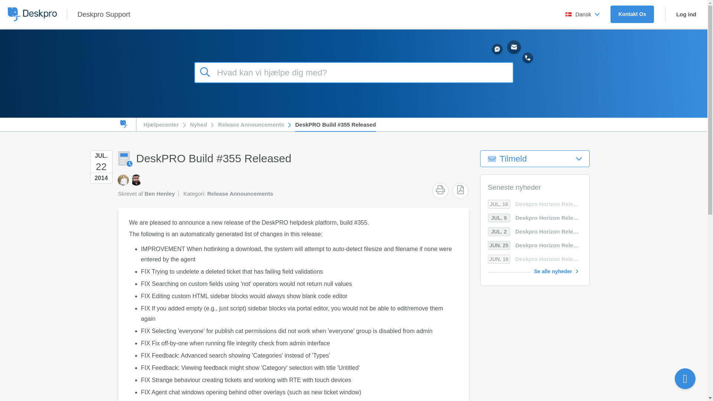  I want to click on Chris Padfield, so click(123, 180).